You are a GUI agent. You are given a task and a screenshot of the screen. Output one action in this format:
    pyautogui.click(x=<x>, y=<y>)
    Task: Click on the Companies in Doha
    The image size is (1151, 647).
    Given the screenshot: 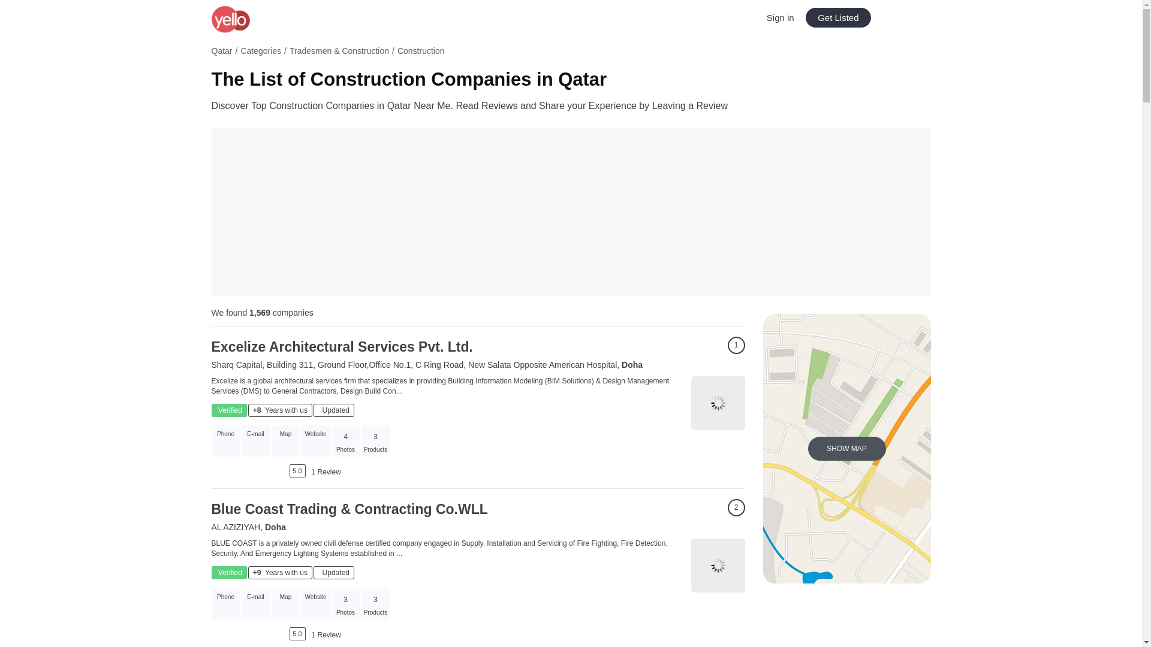 What is the action you would take?
    pyautogui.click(x=632, y=364)
    